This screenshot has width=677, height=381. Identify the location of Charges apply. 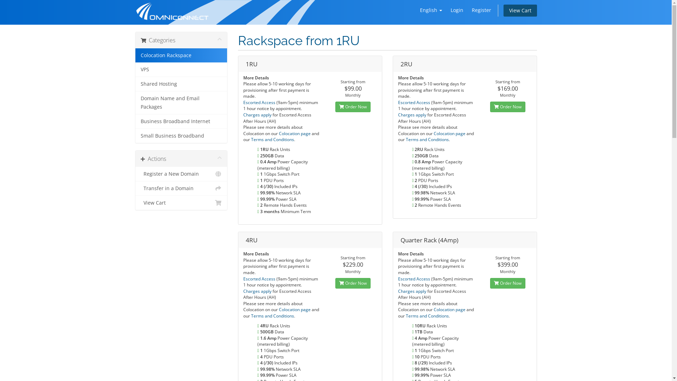
(413, 115).